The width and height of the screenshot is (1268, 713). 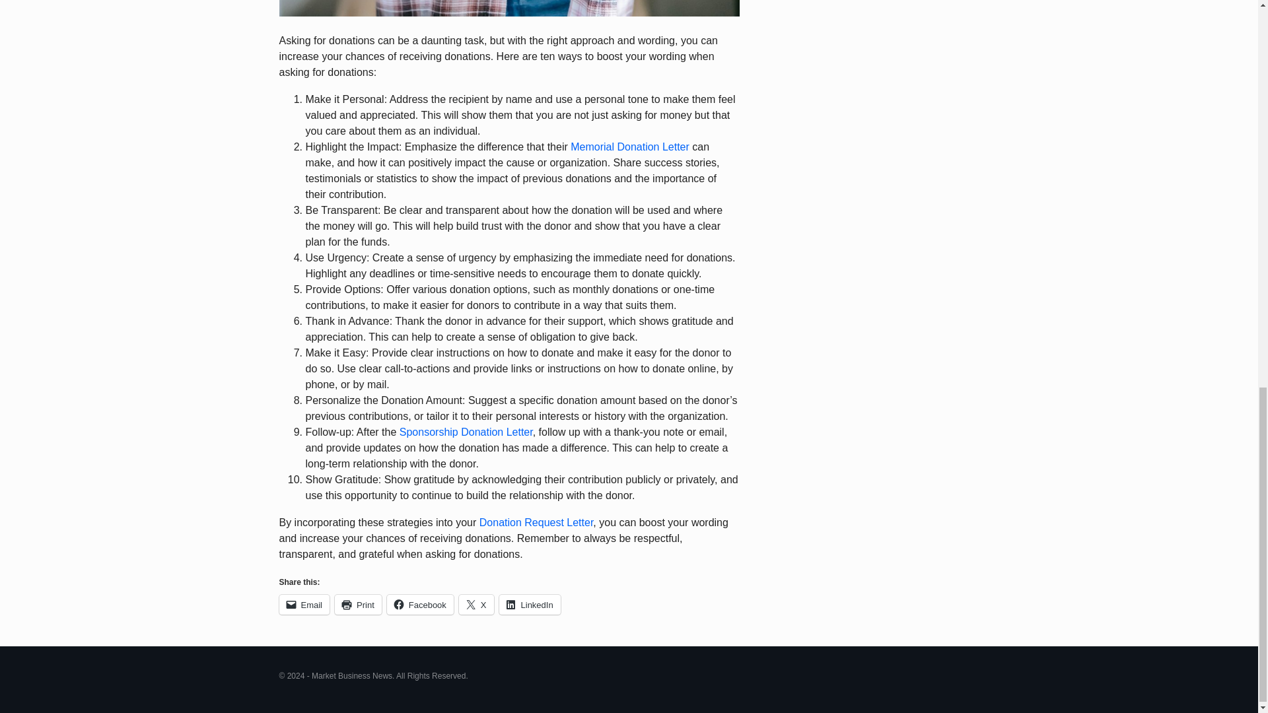 I want to click on Click to share on Facebook, so click(x=420, y=604).